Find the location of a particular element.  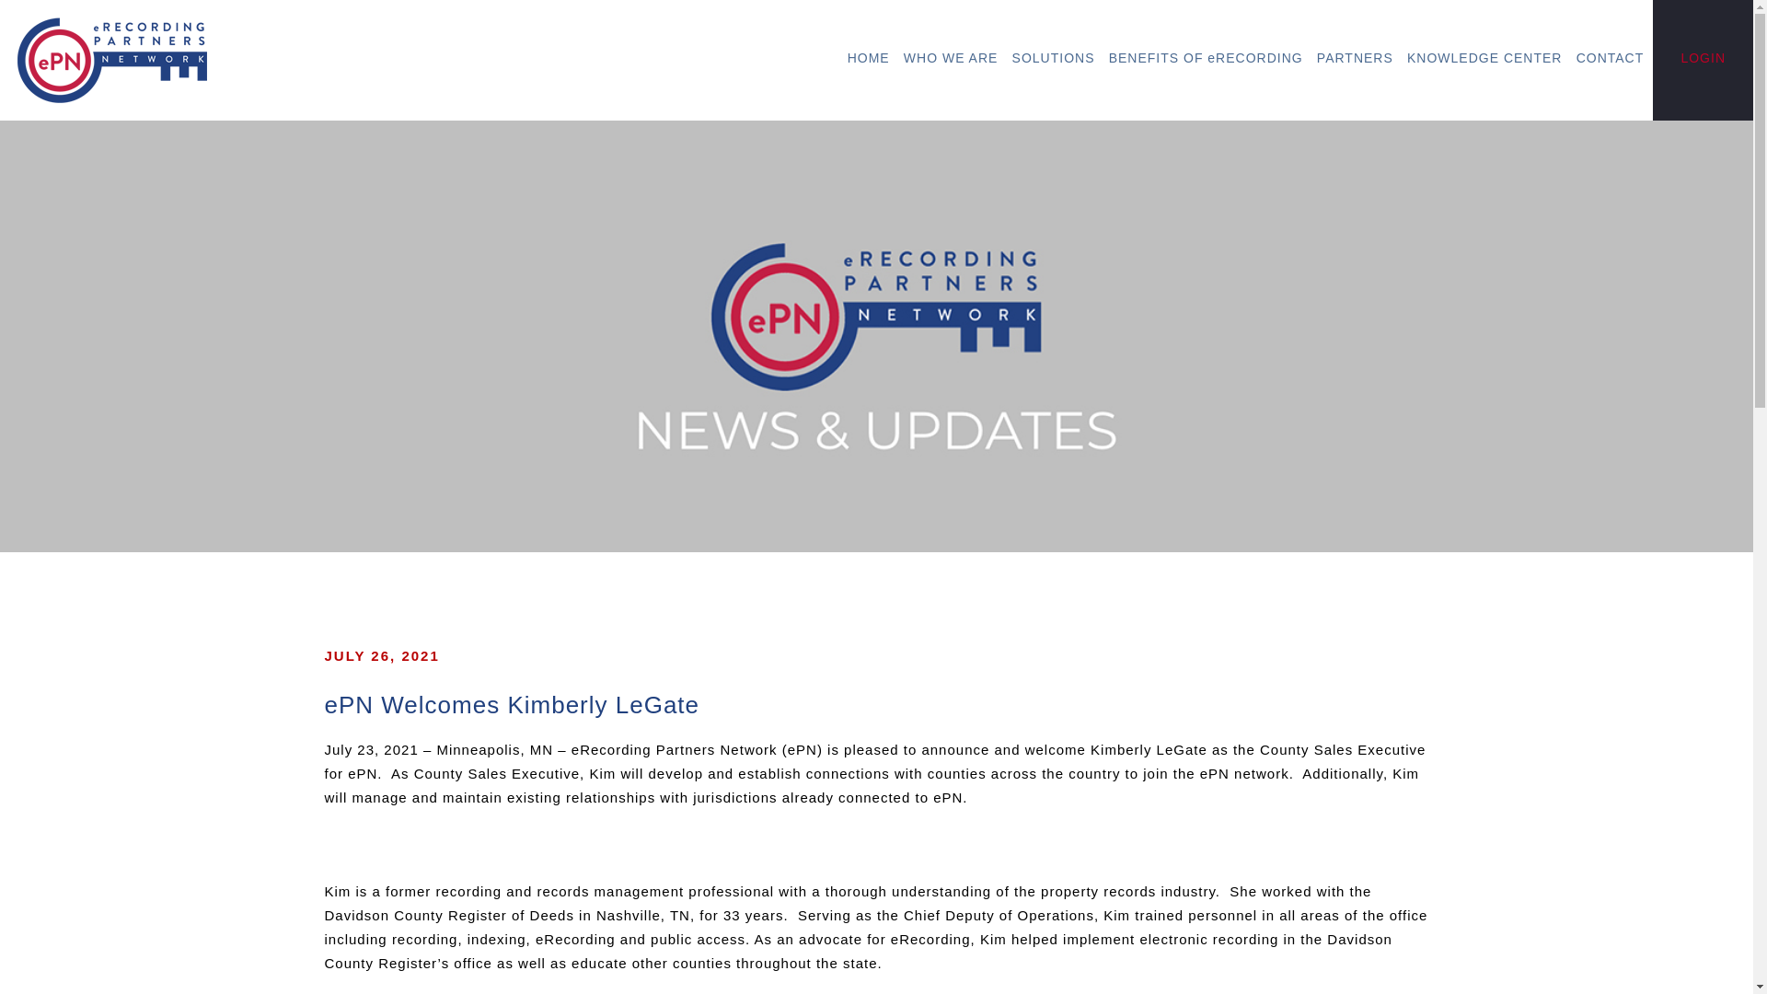

WHO WE ARE is located at coordinates (950, 57).